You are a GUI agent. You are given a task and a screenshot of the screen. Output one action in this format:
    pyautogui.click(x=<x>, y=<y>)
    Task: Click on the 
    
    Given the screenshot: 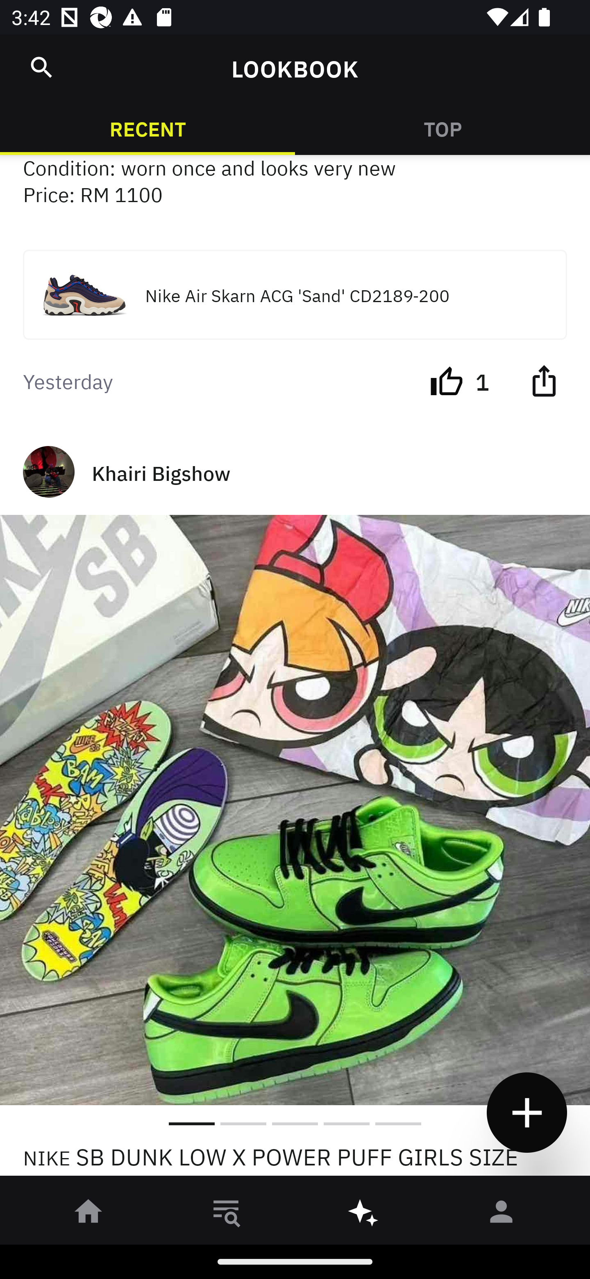 What is the action you would take?
    pyautogui.click(x=544, y=380)
    